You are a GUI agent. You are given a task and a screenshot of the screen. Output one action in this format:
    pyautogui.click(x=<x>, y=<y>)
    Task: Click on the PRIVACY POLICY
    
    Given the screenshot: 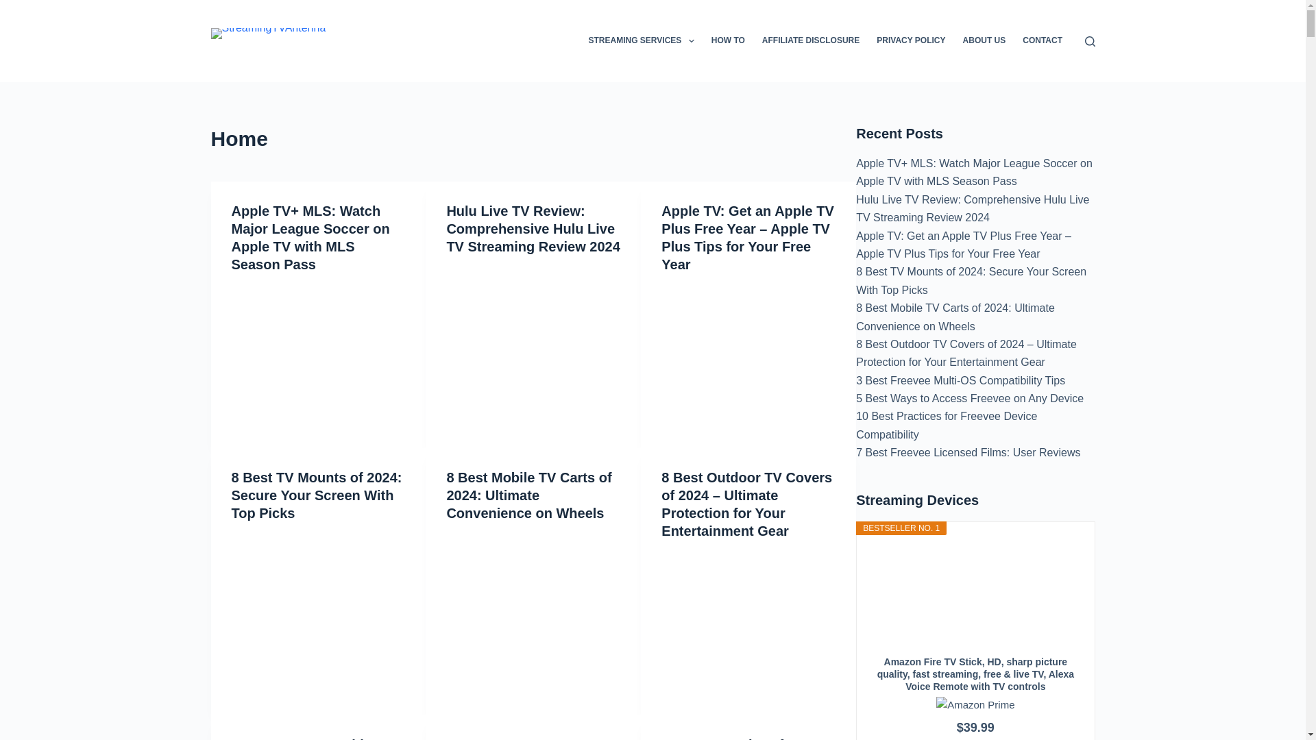 What is the action you would take?
    pyautogui.click(x=912, y=41)
    